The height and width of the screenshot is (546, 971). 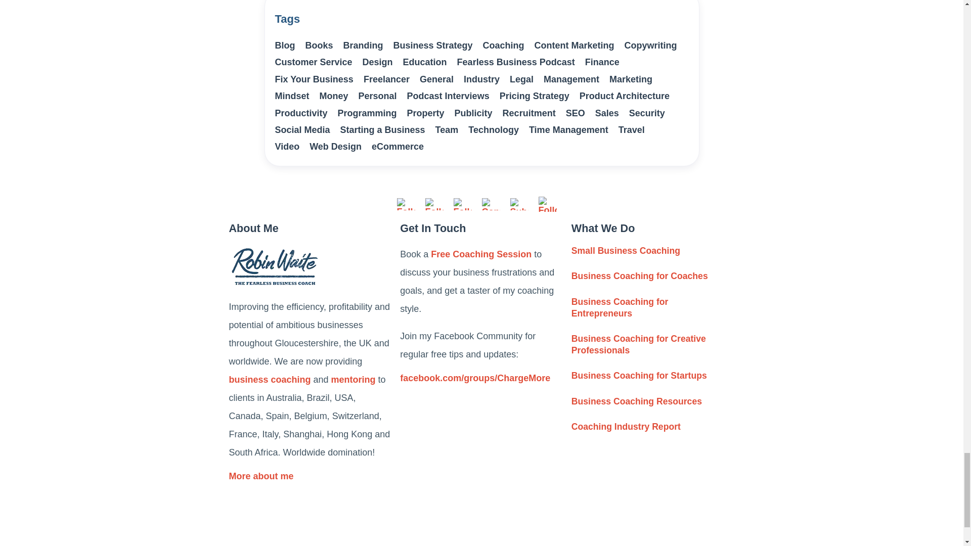 I want to click on Copywriting, so click(x=650, y=45).